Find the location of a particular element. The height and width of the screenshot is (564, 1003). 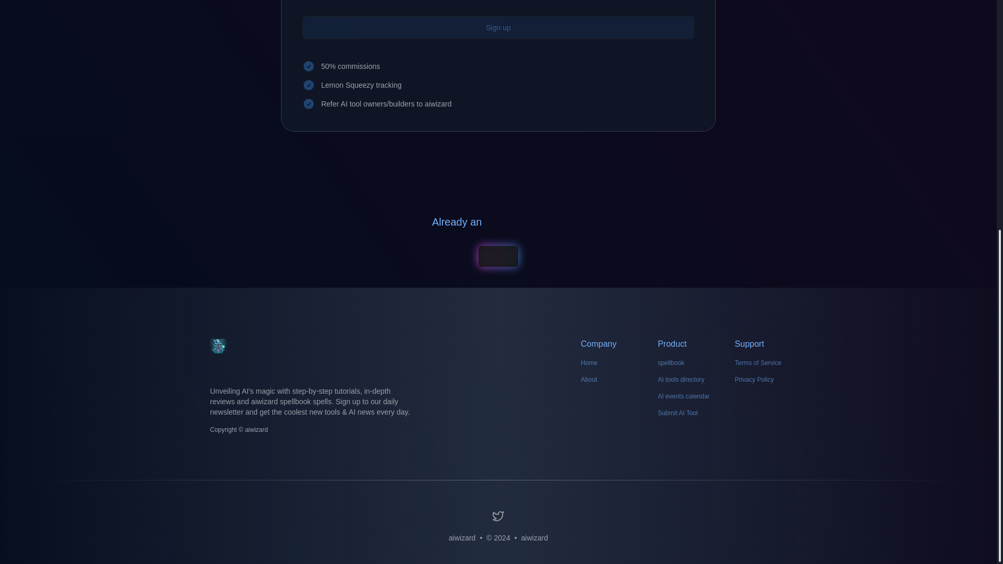

spellbook is located at coordinates (671, 362).